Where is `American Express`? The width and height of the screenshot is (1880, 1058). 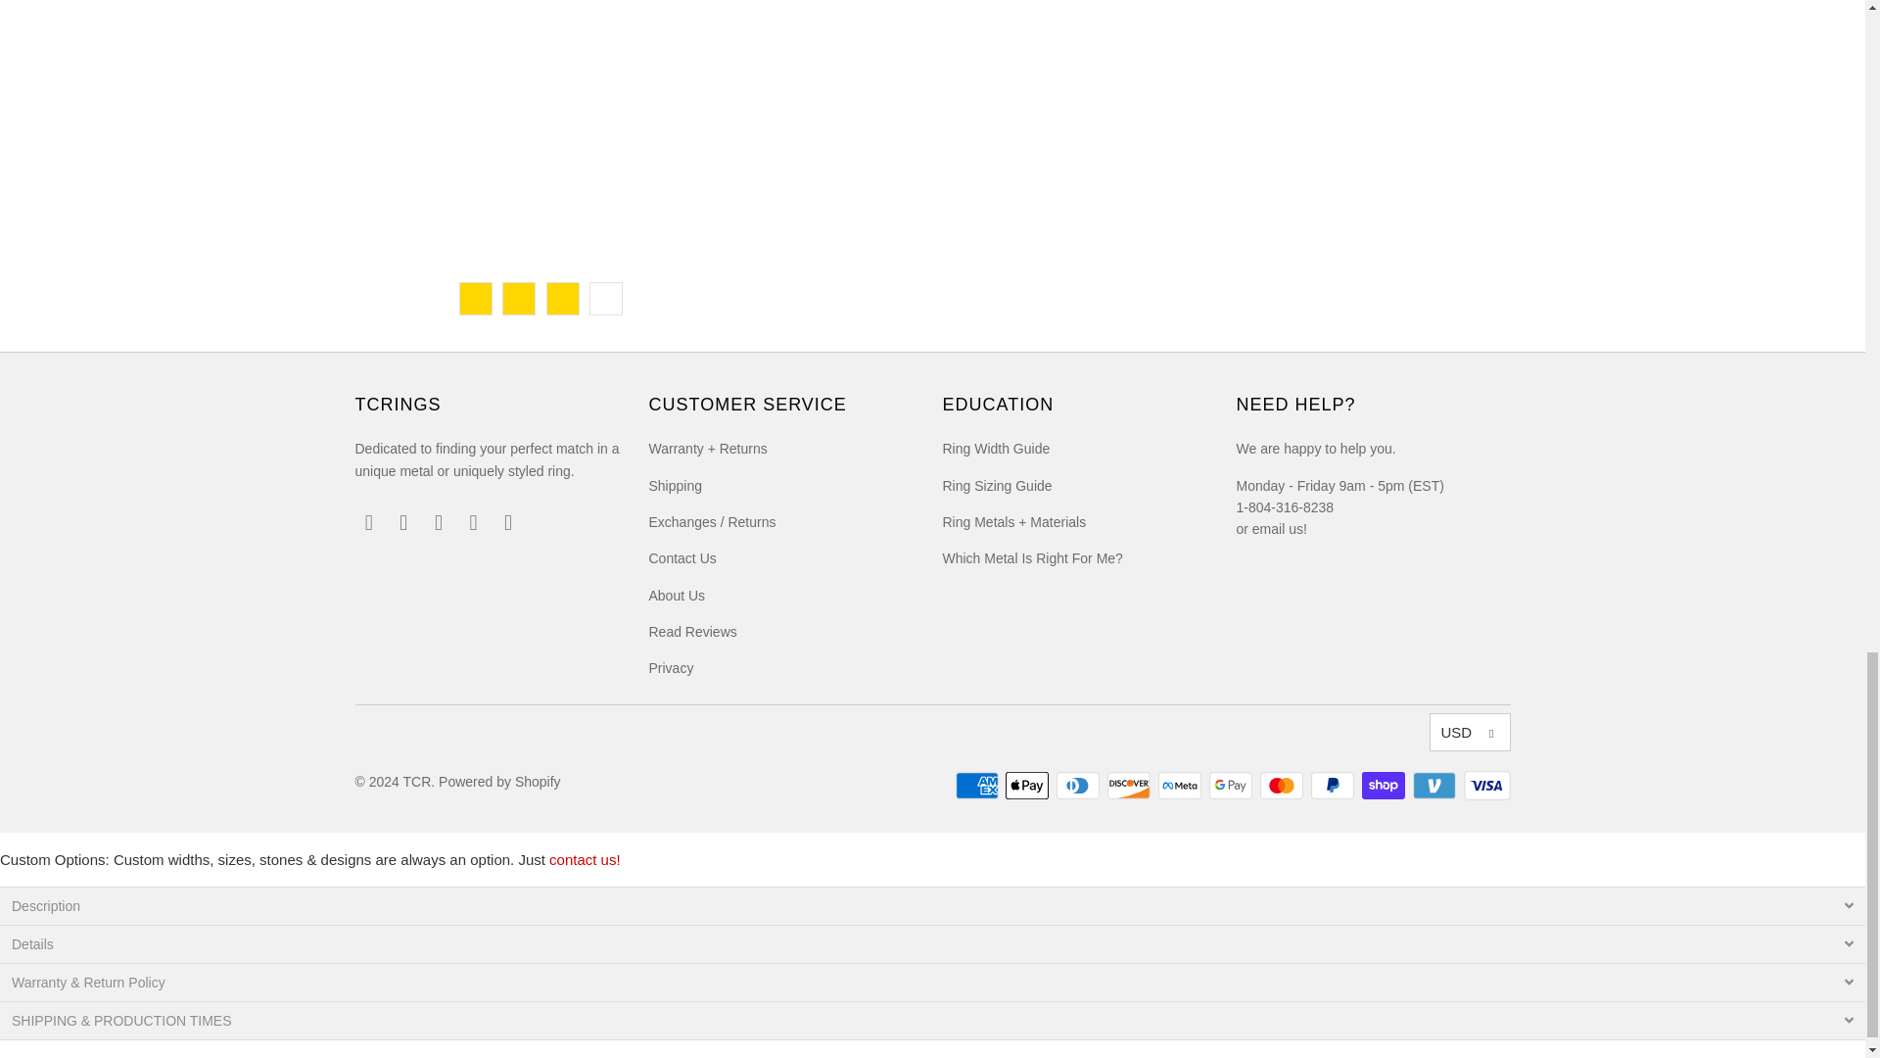
American Express is located at coordinates (978, 786).